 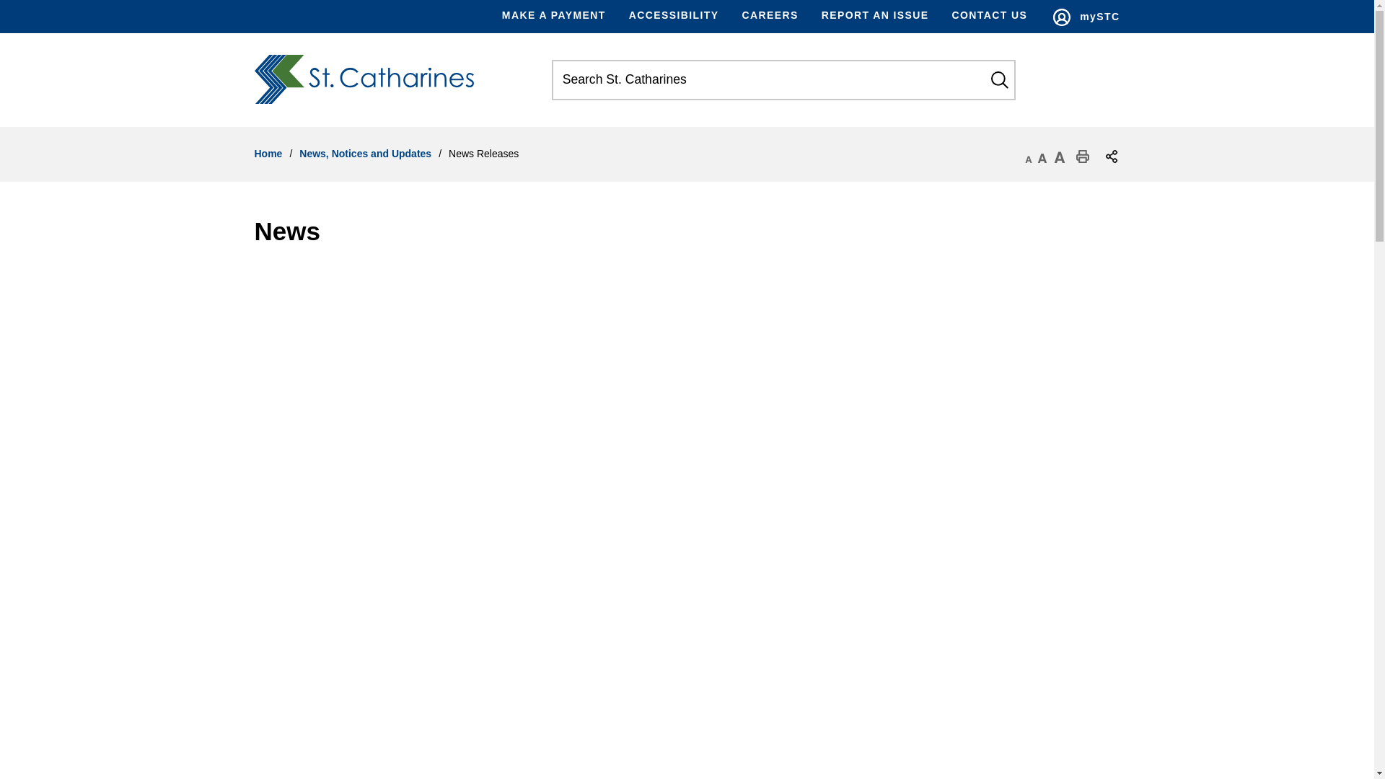 What do you see at coordinates (674, 16) in the screenshot?
I see `ACCESSIBILITY` at bounding box center [674, 16].